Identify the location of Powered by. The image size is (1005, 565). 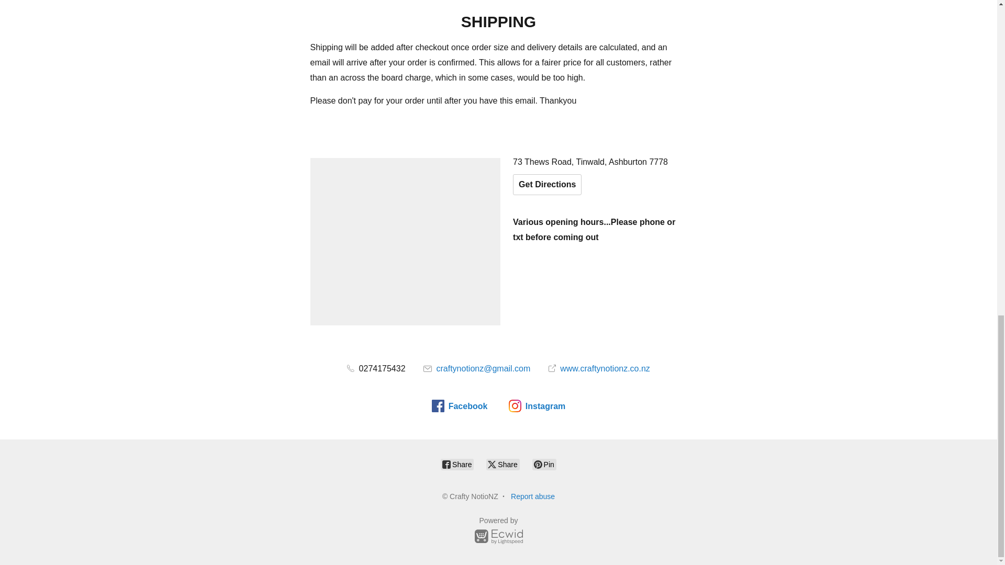
(498, 532).